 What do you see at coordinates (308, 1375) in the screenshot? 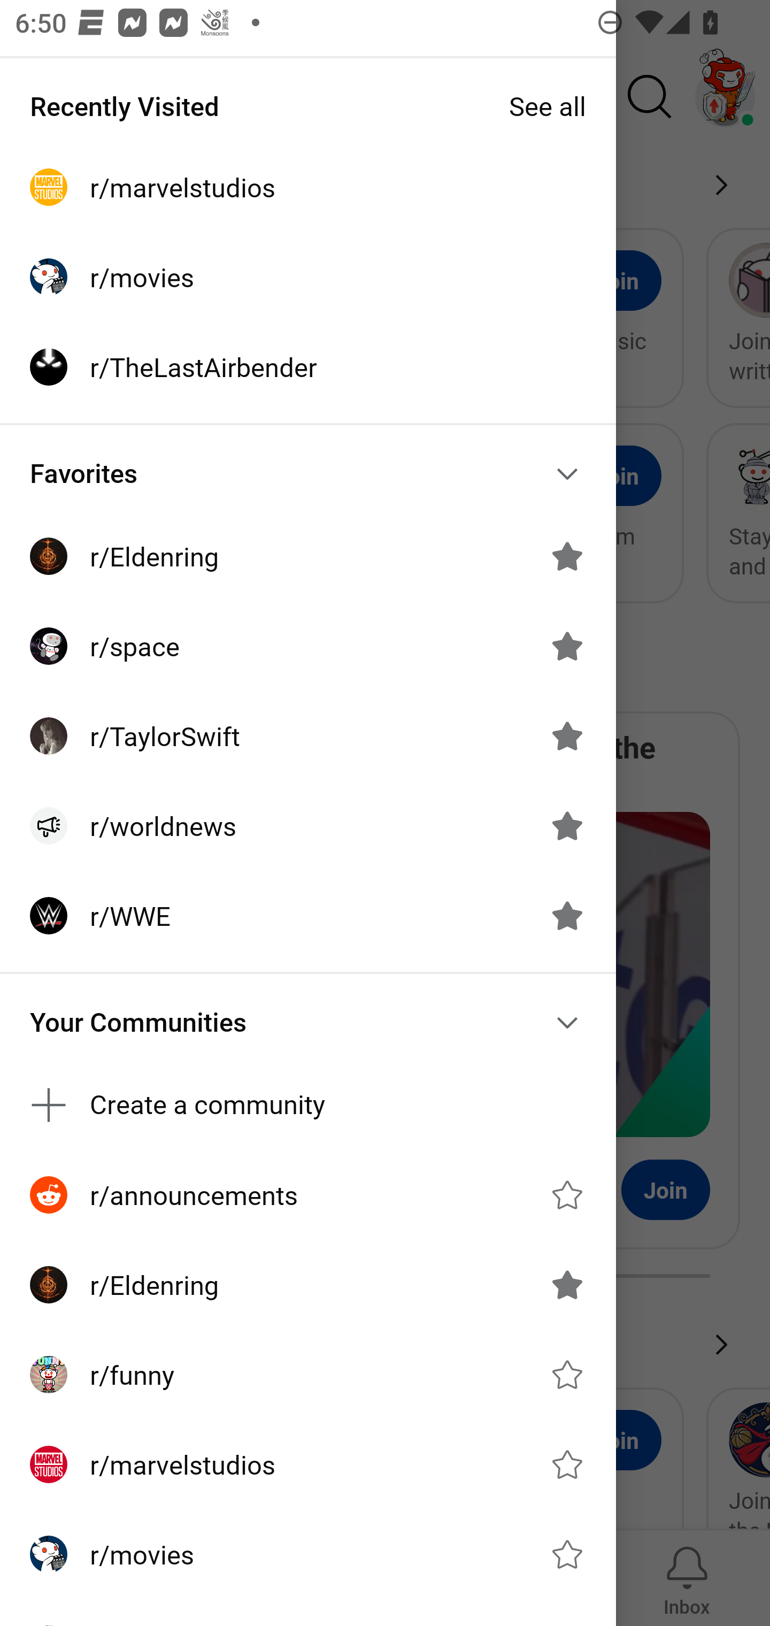
I see `r/funny Favorite r/funny` at bounding box center [308, 1375].